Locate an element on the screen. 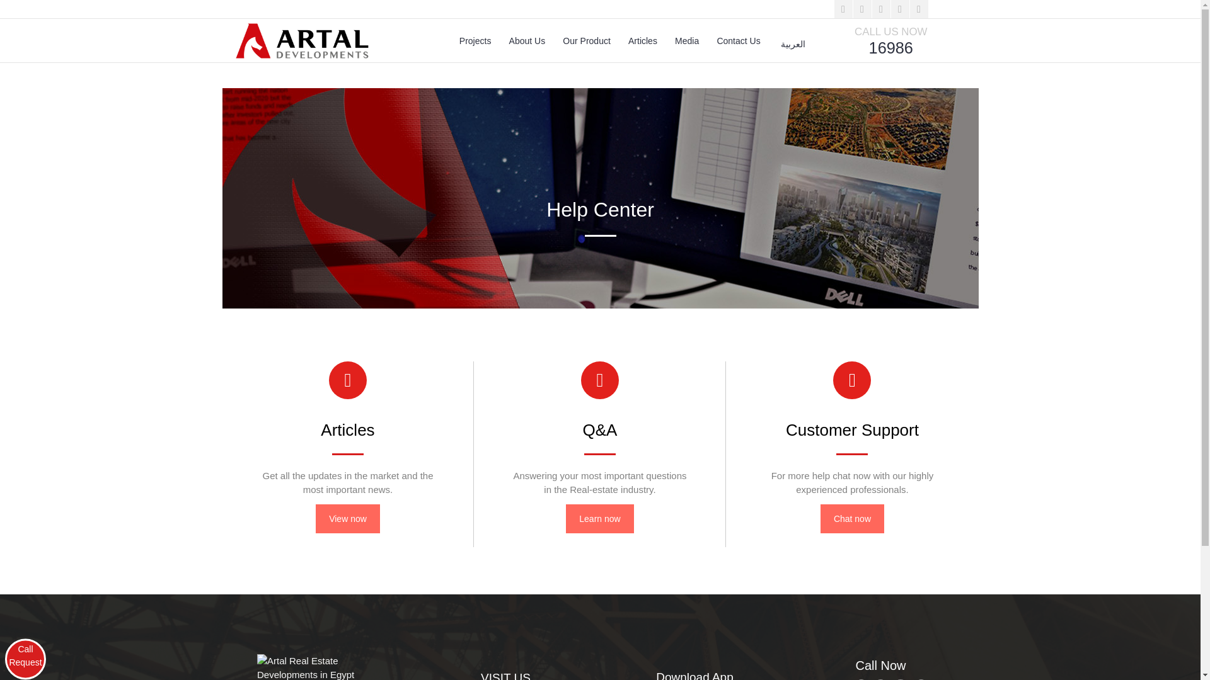  About Us is located at coordinates (527, 41).